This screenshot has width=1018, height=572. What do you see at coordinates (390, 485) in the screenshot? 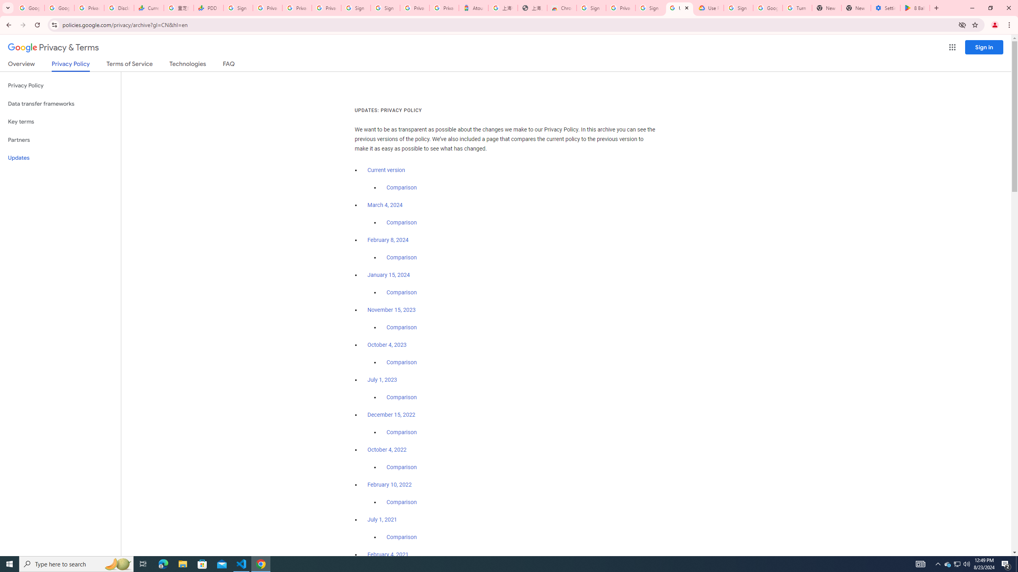
I see `February 10, 2022` at bounding box center [390, 485].